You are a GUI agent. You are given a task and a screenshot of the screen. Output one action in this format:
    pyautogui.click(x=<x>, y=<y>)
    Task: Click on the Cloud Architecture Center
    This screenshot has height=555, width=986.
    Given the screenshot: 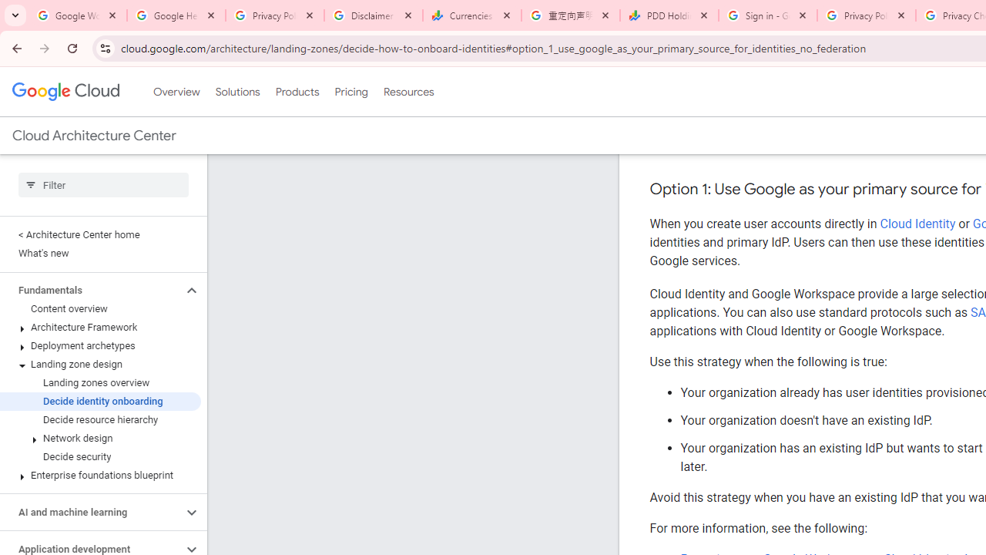 What is the action you would take?
    pyautogui.click(x=94, y=136)
    